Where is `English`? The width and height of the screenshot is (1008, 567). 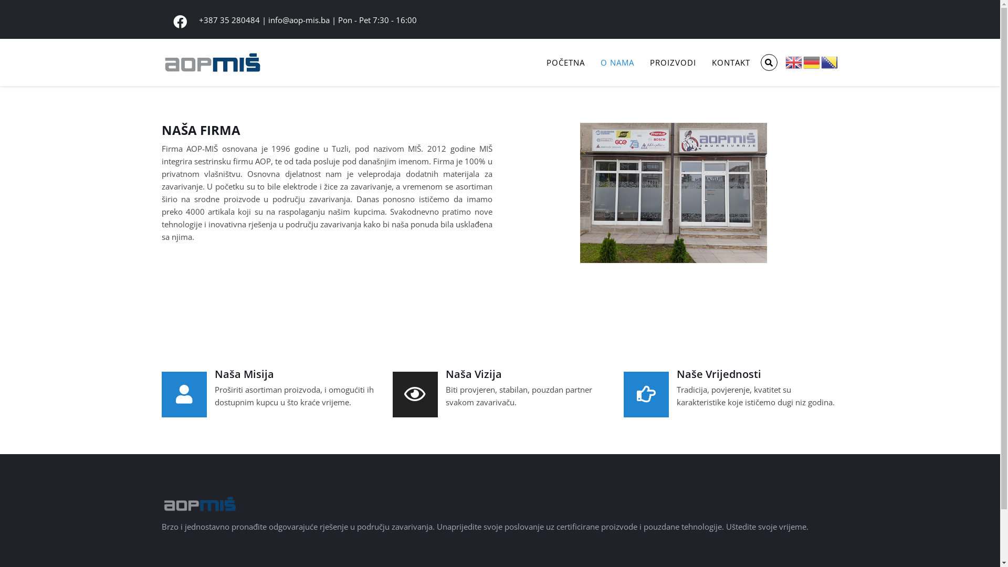
English is located at coordinates (794, 61).